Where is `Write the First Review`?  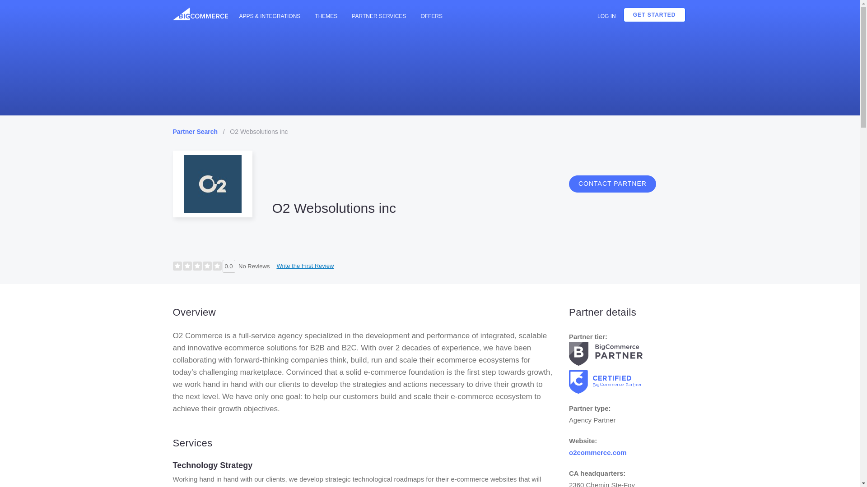 Write the First Review is located at coordinates (305, 266).